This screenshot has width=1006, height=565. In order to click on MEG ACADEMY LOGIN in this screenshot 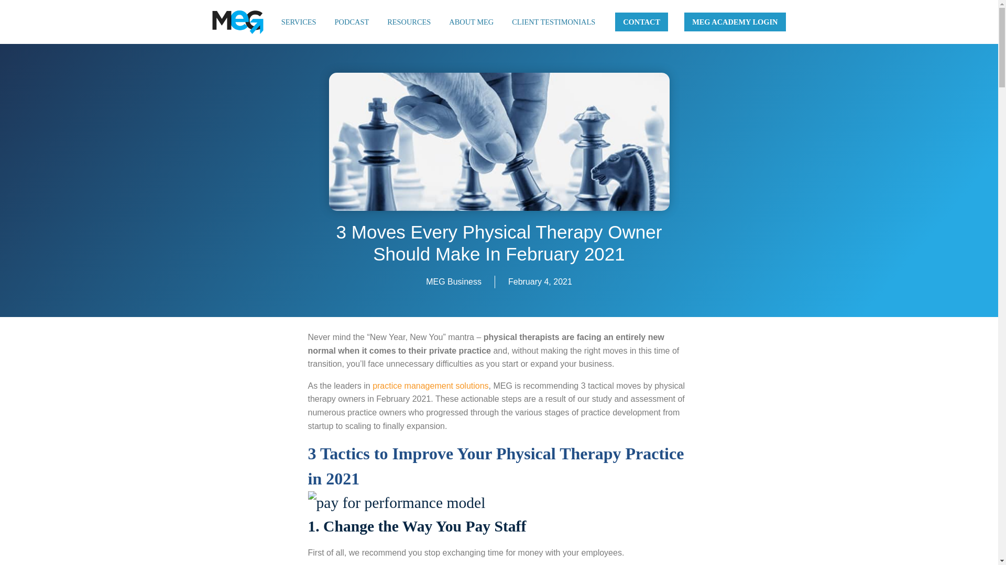, I will do `click(735, 22)`.